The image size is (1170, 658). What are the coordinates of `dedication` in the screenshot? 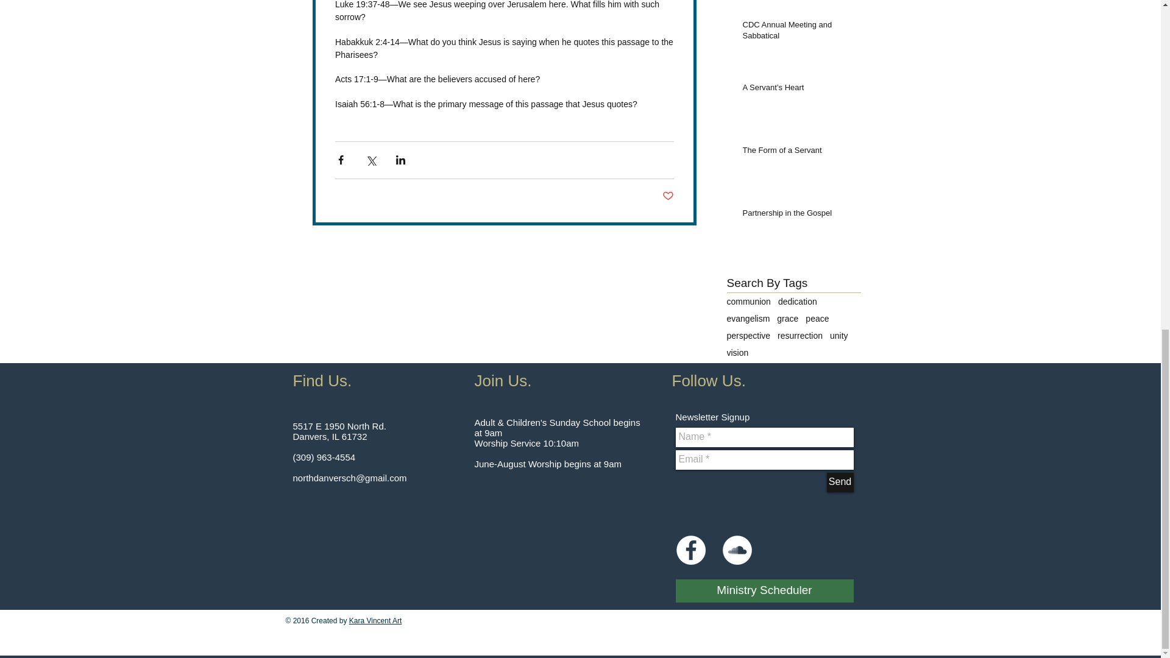 It's located at (797, 302).